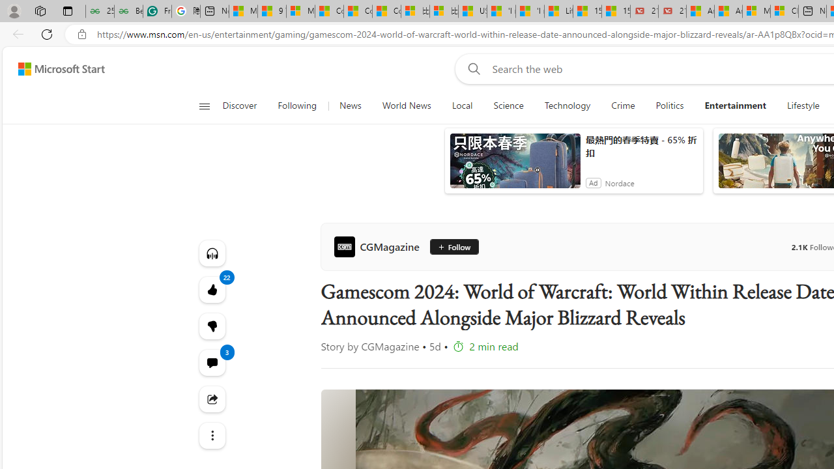 The image size is (834, 469). I want to click on 22, so click(211, 326).